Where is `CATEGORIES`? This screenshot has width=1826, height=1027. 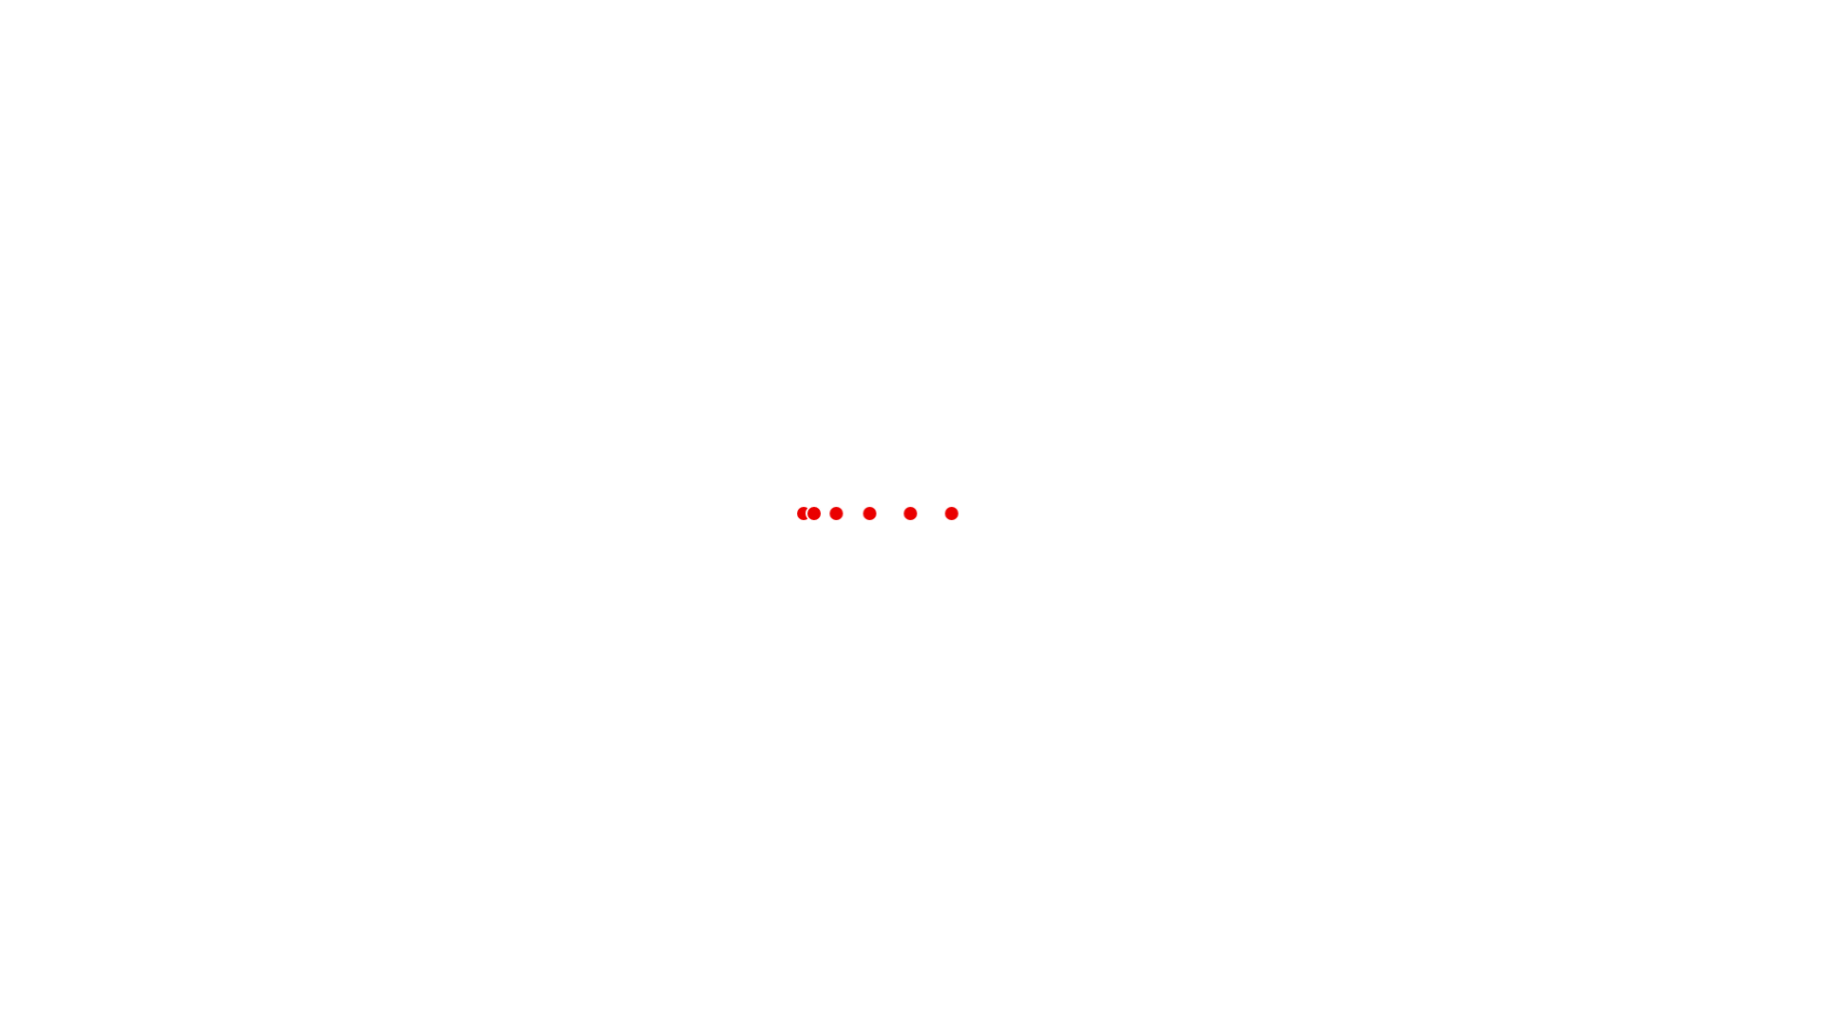 CATEGORIES is located at coordinates (485, 151).